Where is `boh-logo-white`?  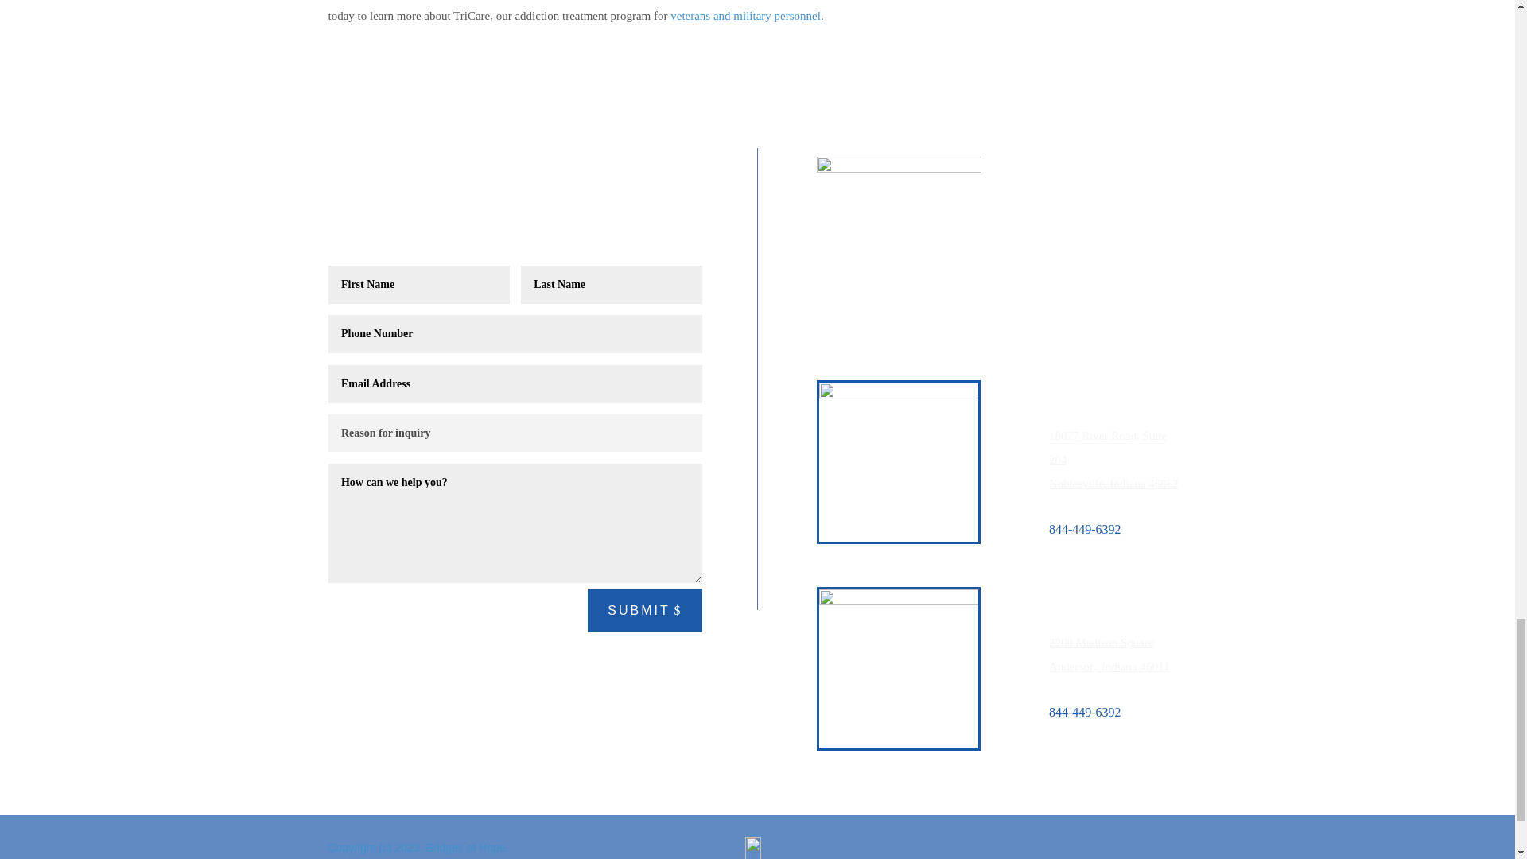 boh-logo-white is located at coordinates (899, 200).